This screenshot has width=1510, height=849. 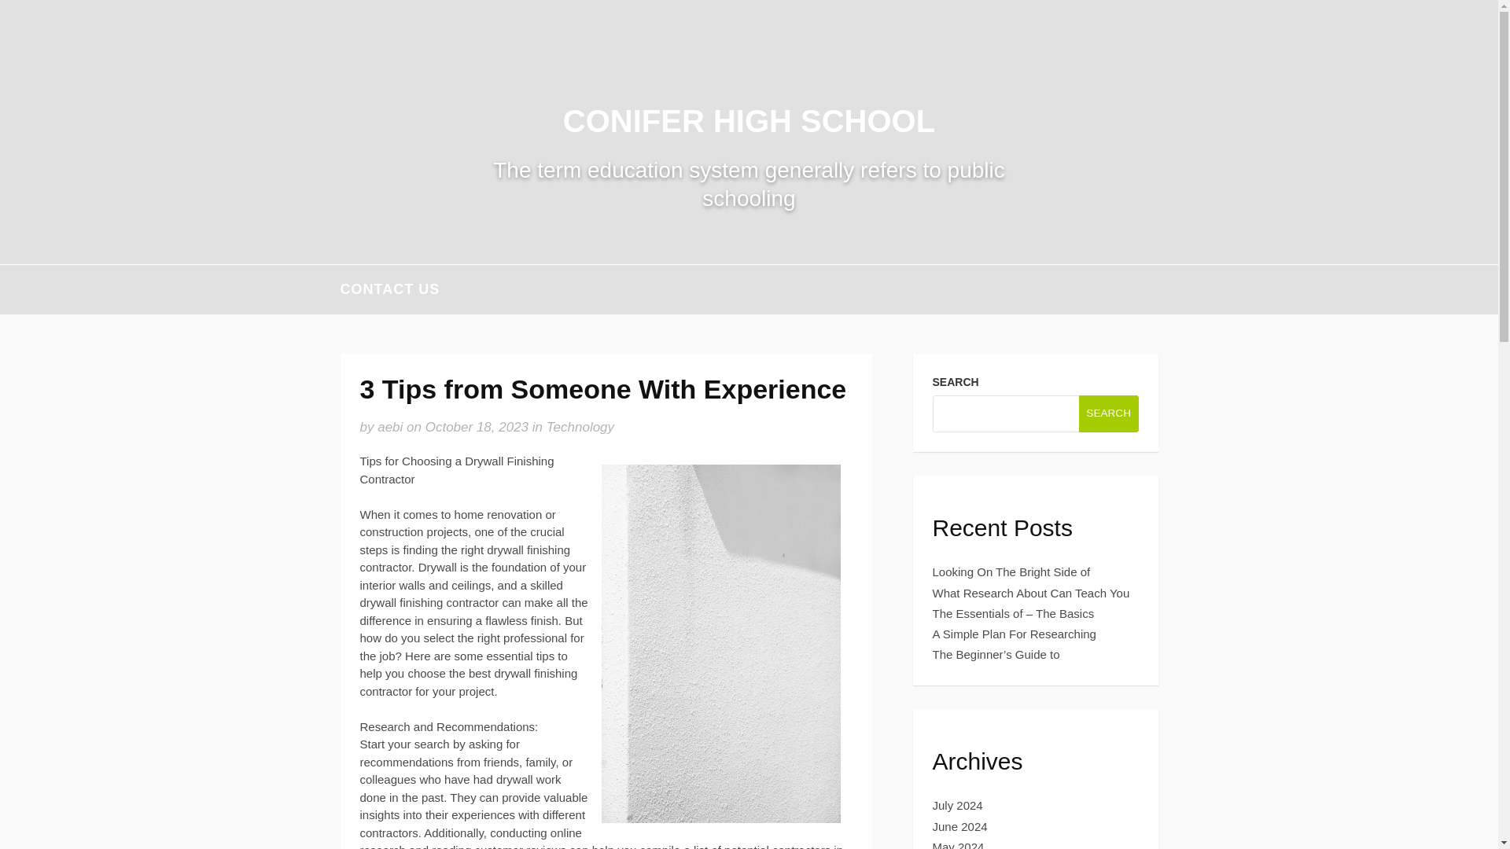 What do you see at coordinates (958, 805) in the screenshot?
I see `July 2024` at bounding box center [958, 805].